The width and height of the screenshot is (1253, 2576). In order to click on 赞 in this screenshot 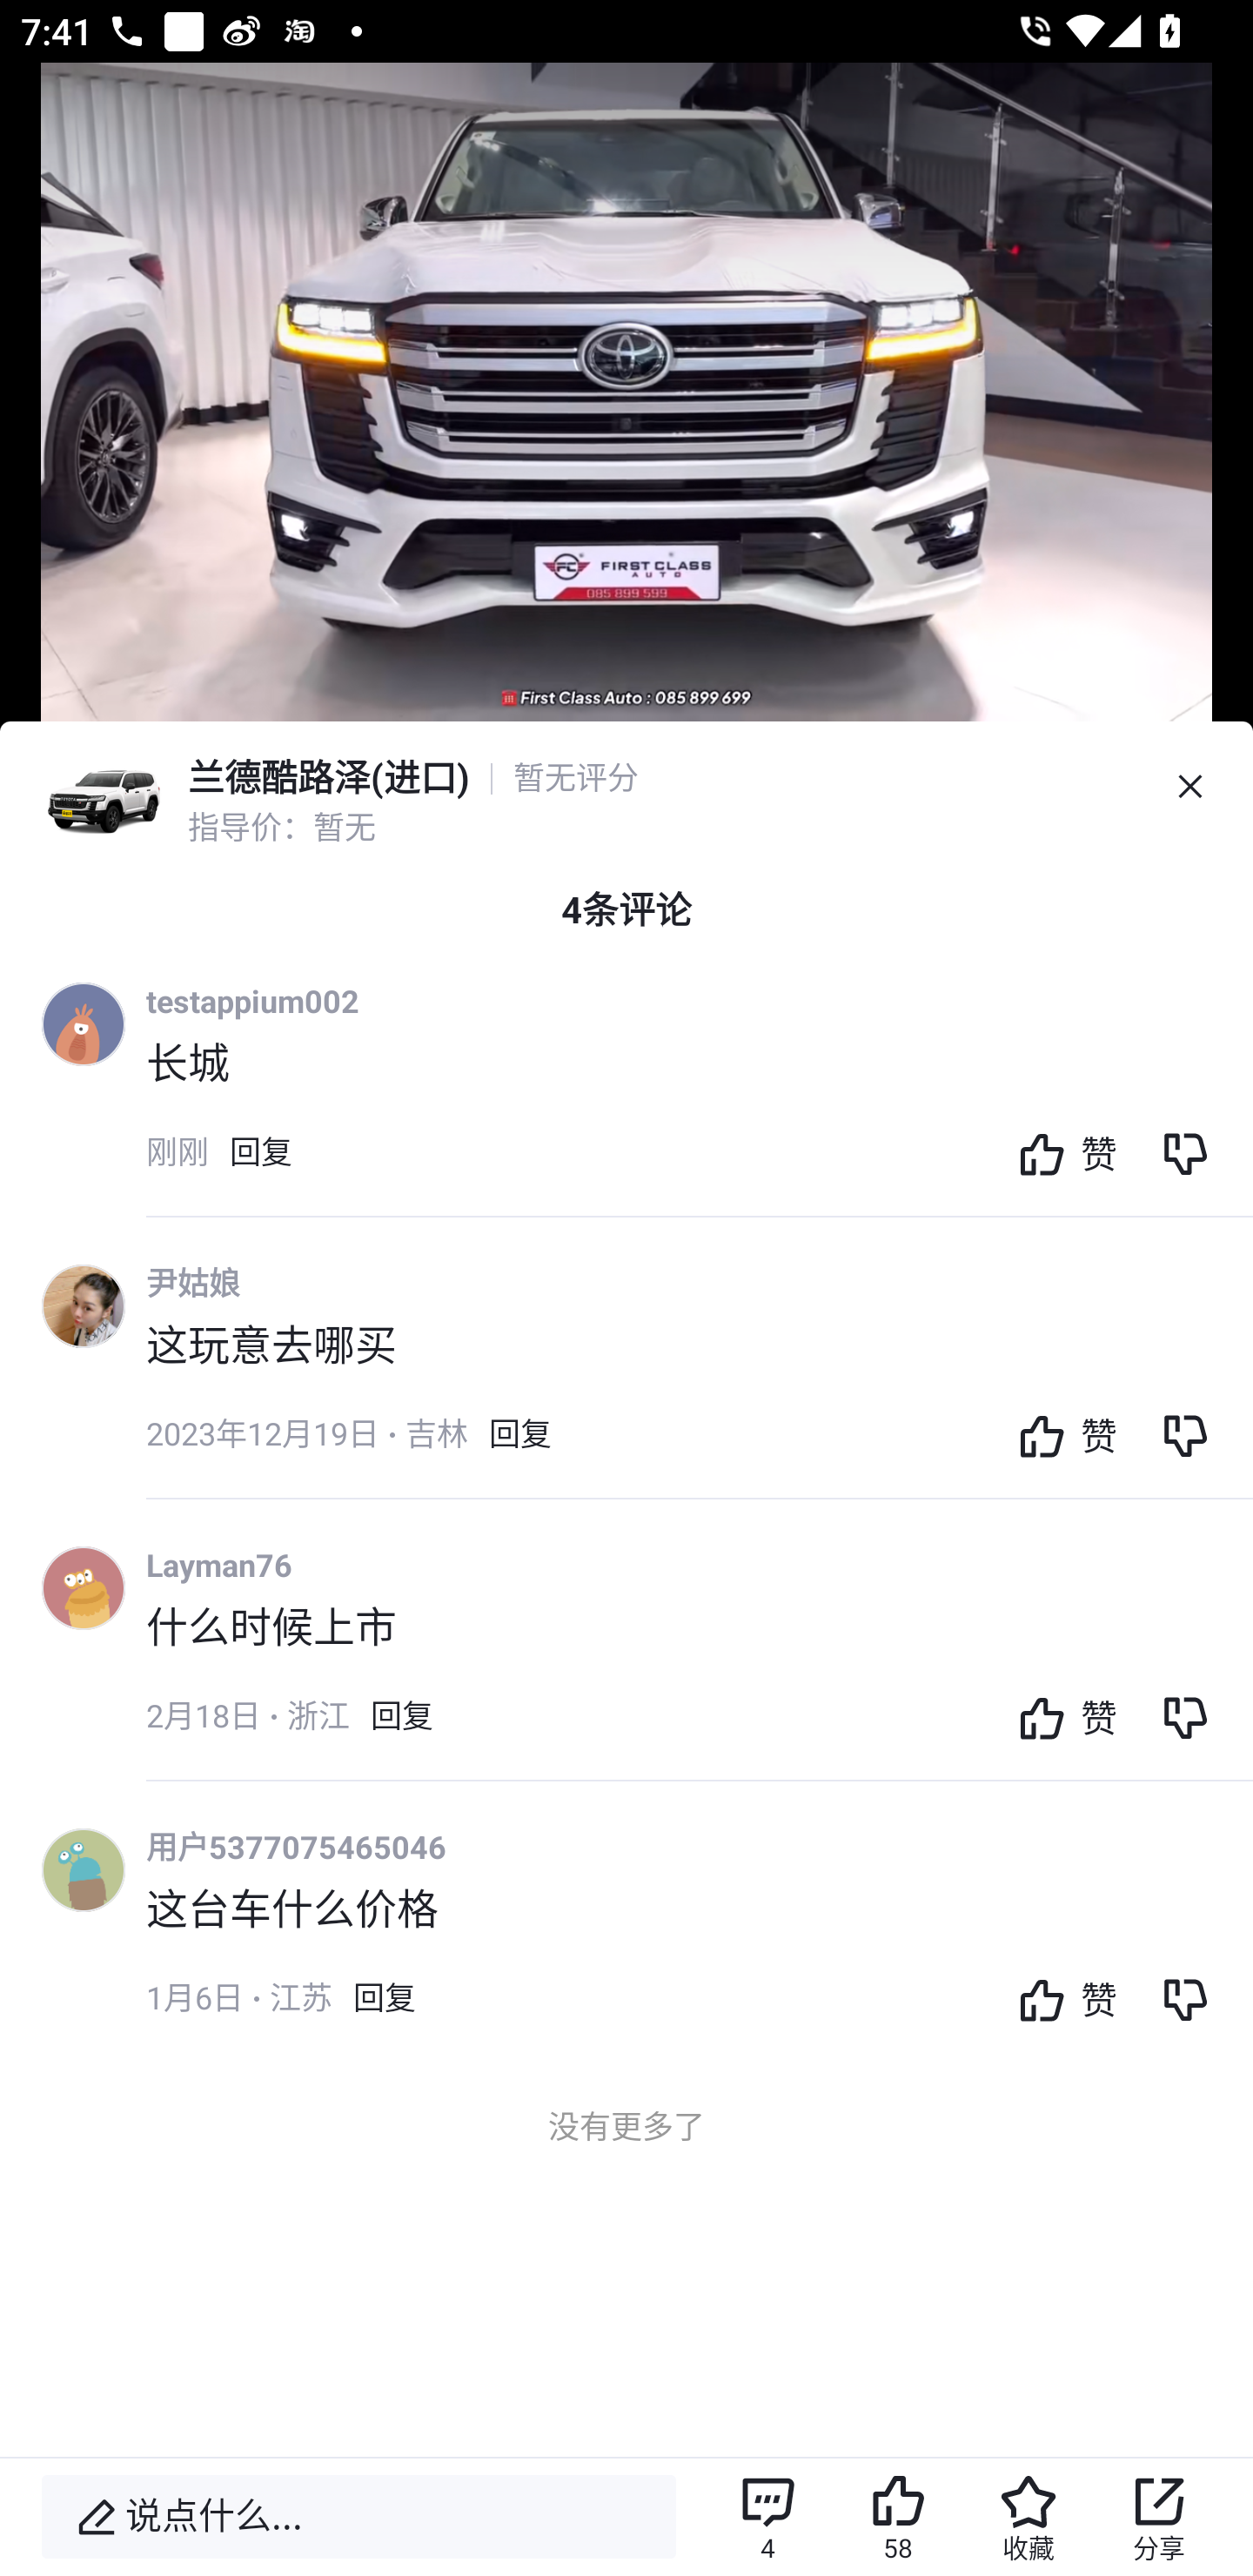, I will do `click(1060, 1152)`.